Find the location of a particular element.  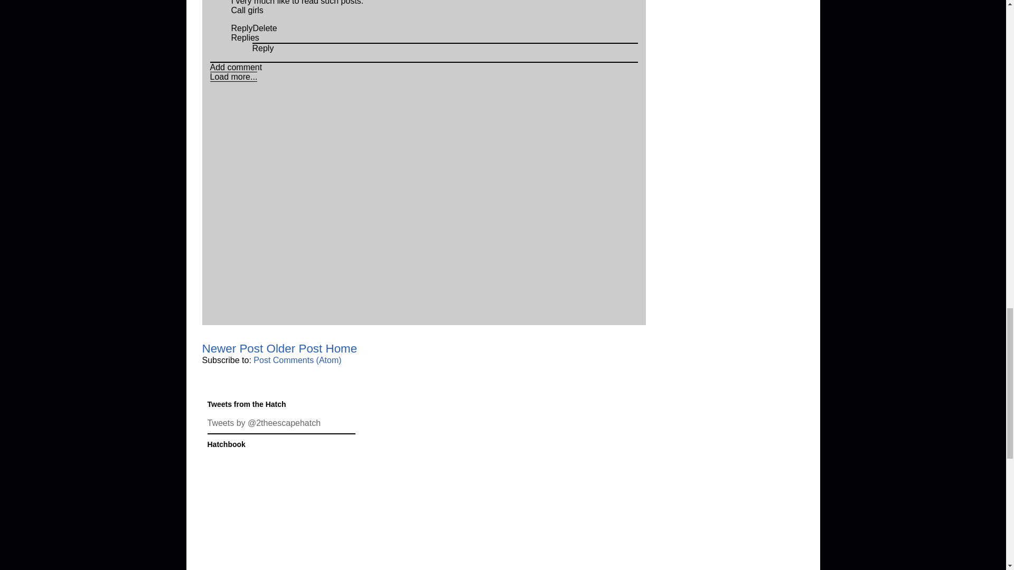

Reply is located at coordinates (242, 28).